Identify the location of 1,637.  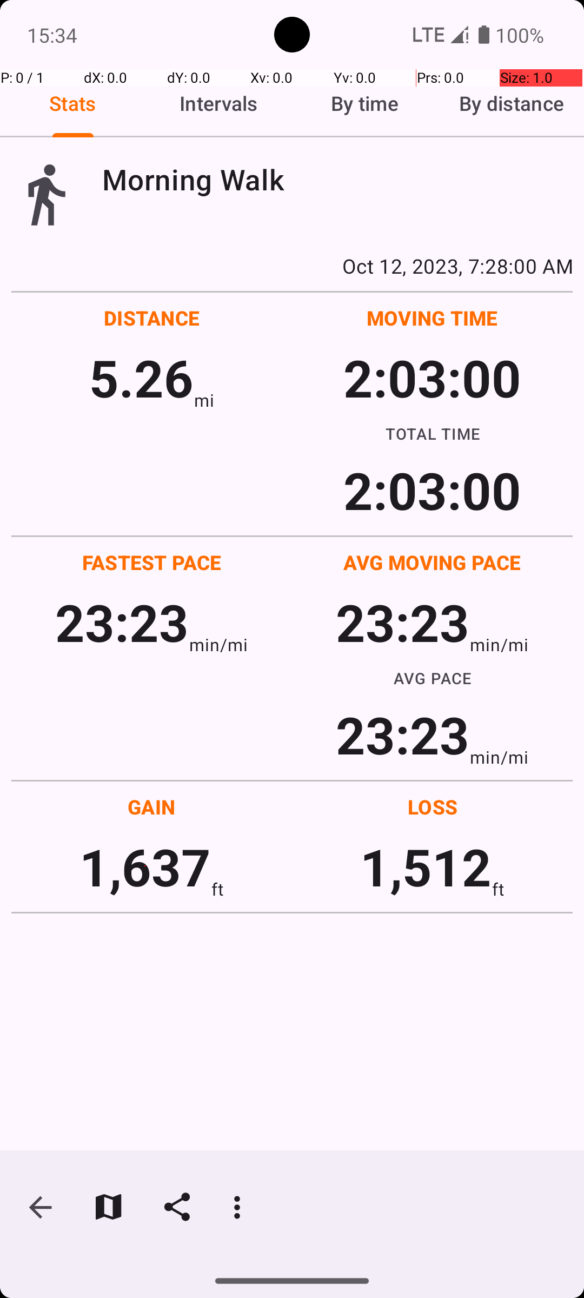
(145, 866).